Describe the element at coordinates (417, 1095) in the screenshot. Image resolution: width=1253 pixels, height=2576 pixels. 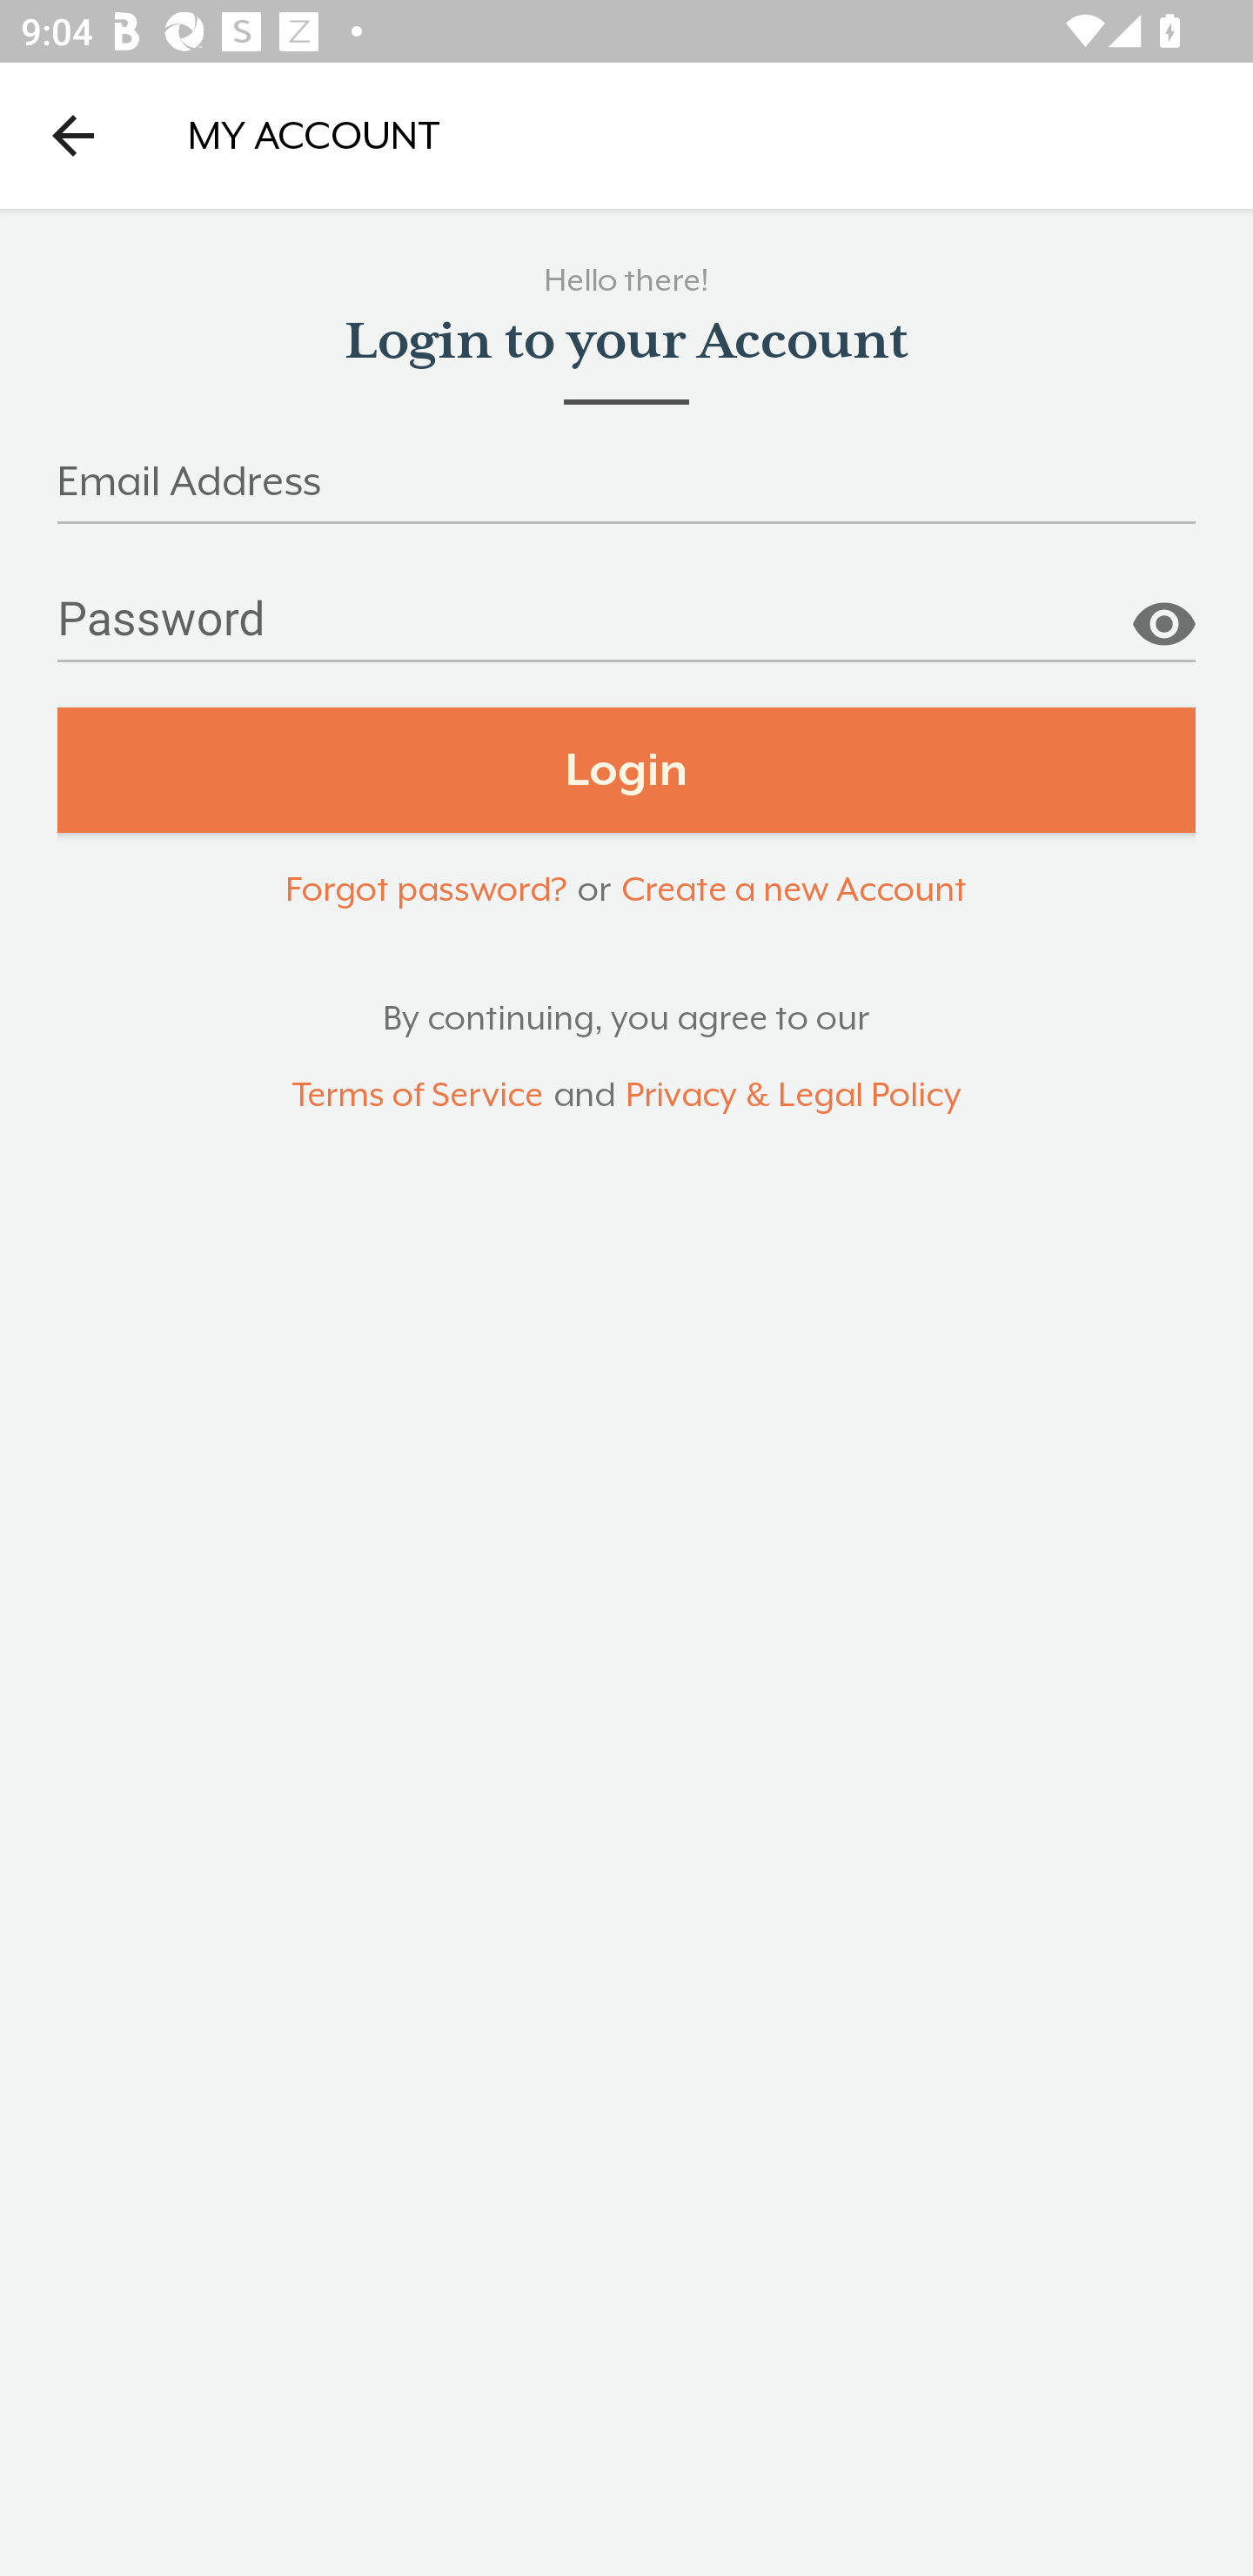
I see `Terms of Service` at that location.